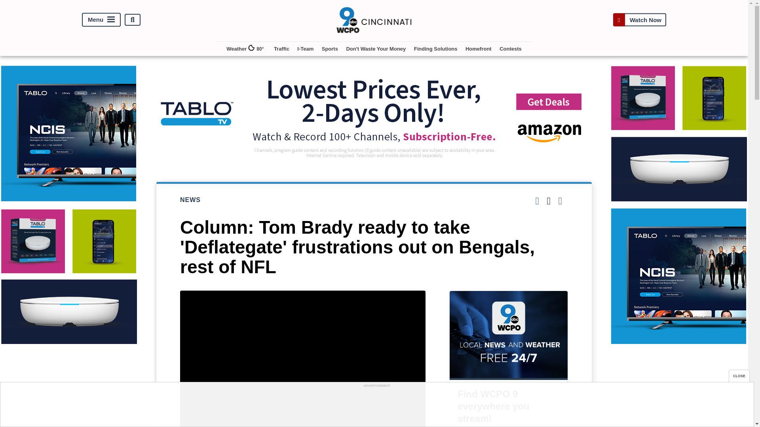 The image size is (760, 427). Describe the element at coordinates (639, 20) in the screenshot. I see `Watch Now` at that location.